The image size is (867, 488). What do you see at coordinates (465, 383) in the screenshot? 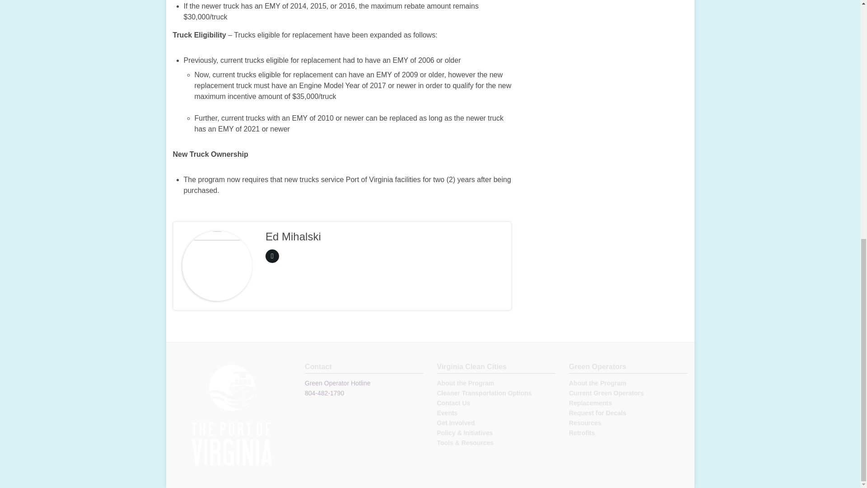
I see `About the Program` at bounding box center [465, 383].